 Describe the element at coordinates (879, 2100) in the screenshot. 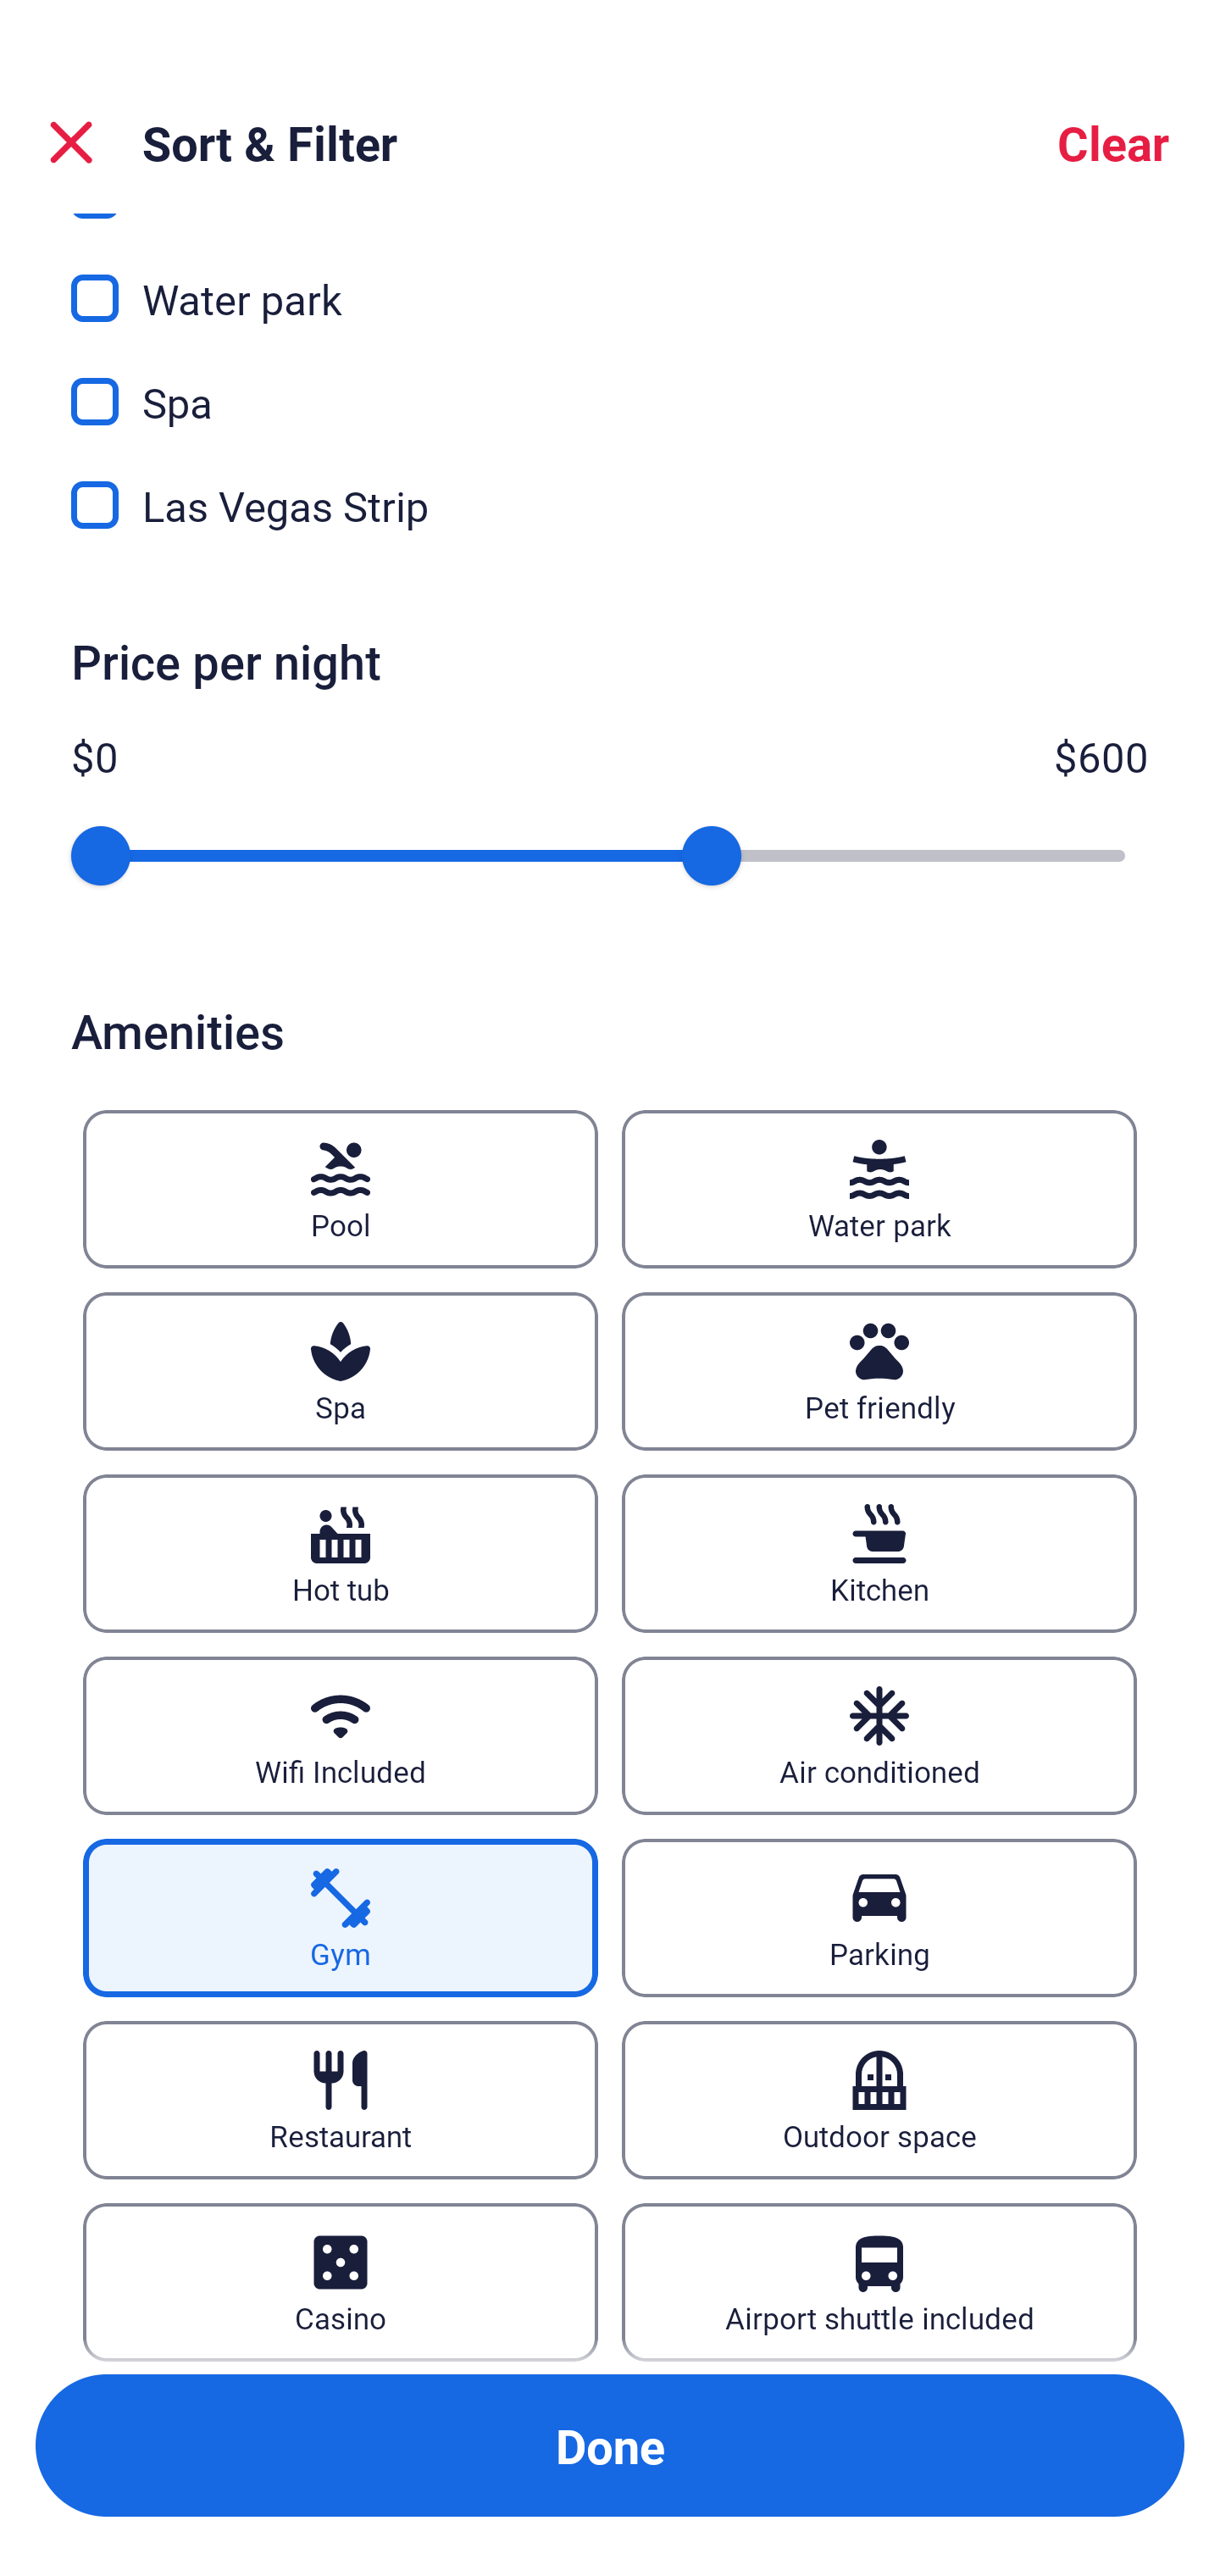

I see `Outdoor space` at that location.